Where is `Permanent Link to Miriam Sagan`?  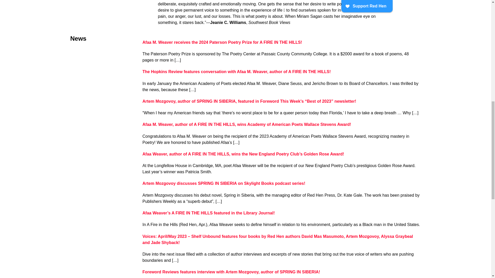 Permanent Link to Miriam Sagan is located at coordinates (208, 213).